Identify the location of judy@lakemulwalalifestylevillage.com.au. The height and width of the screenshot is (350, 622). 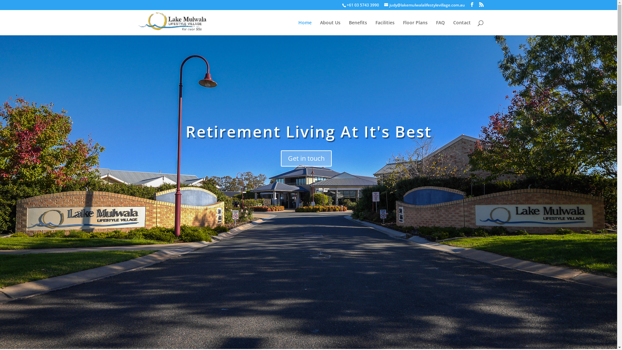
(424, 5).